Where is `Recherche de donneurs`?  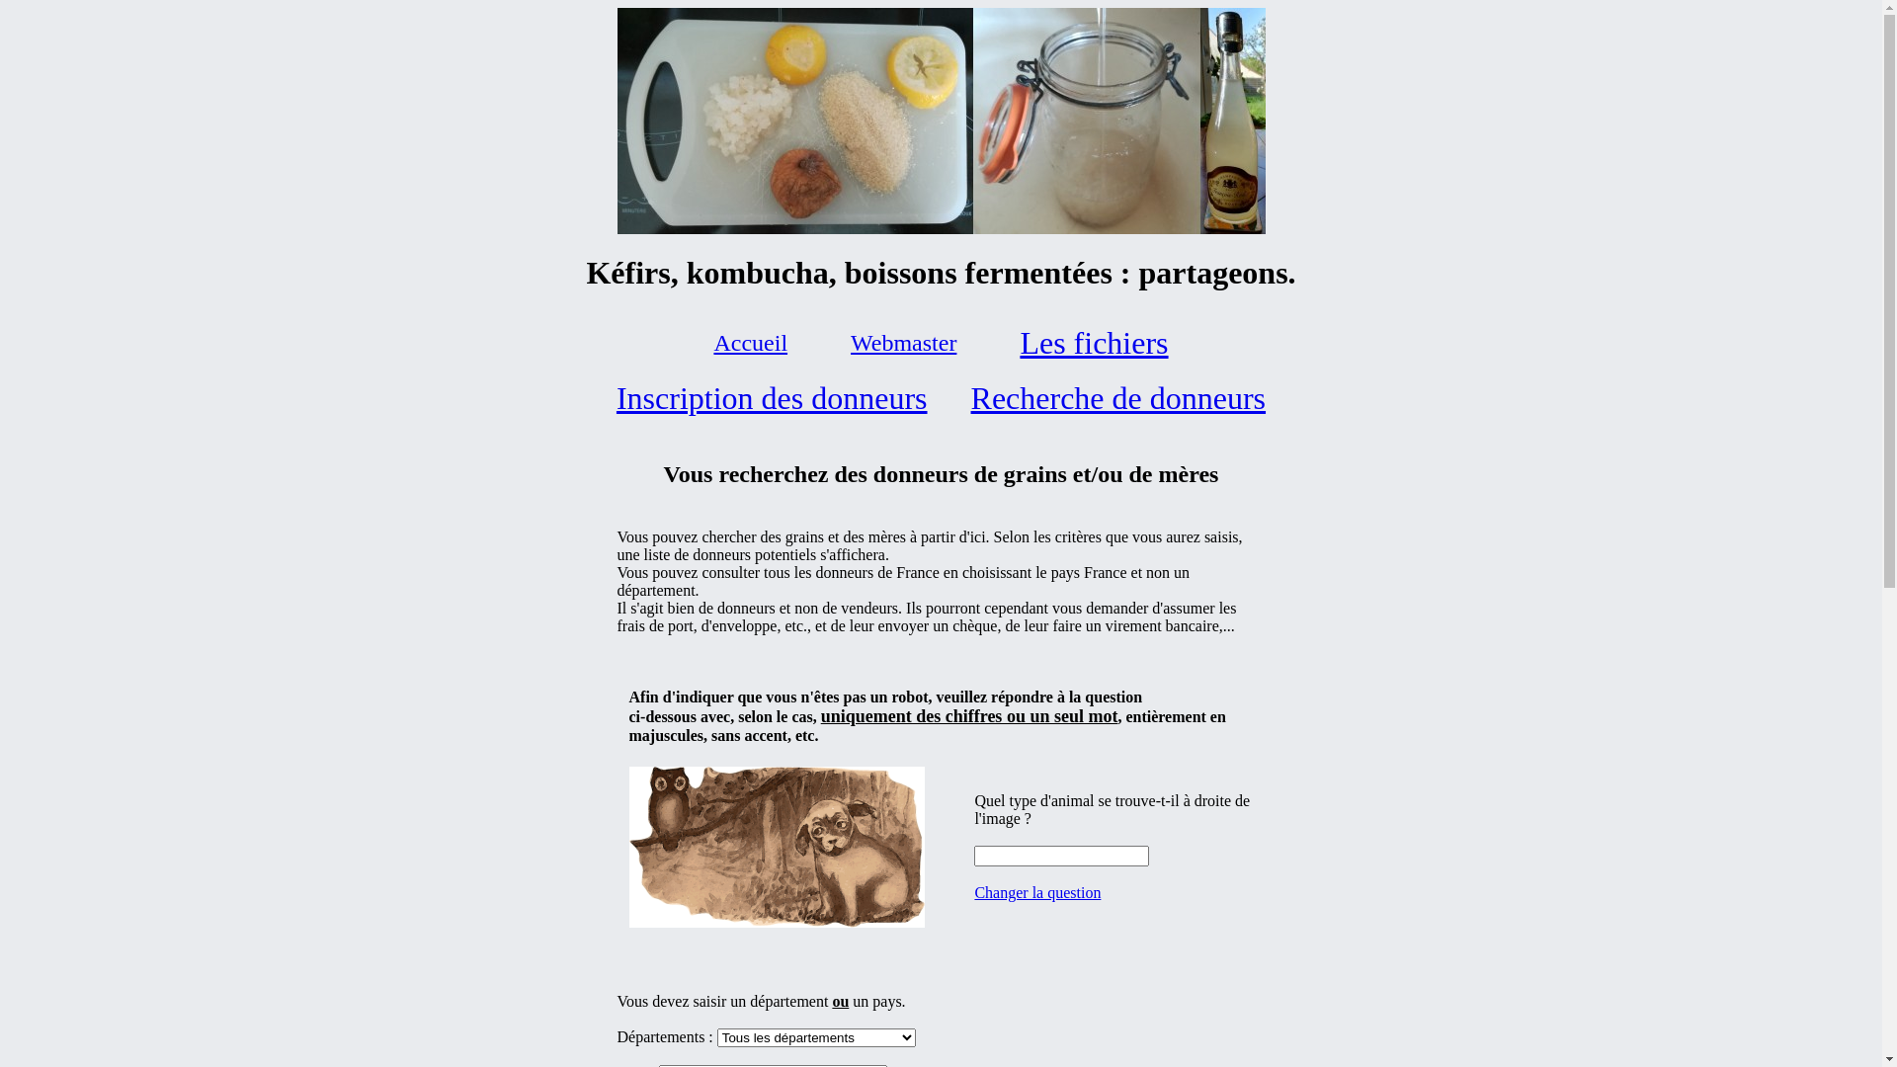 Recherche de donneurs is located at coordinates (1118, 397).